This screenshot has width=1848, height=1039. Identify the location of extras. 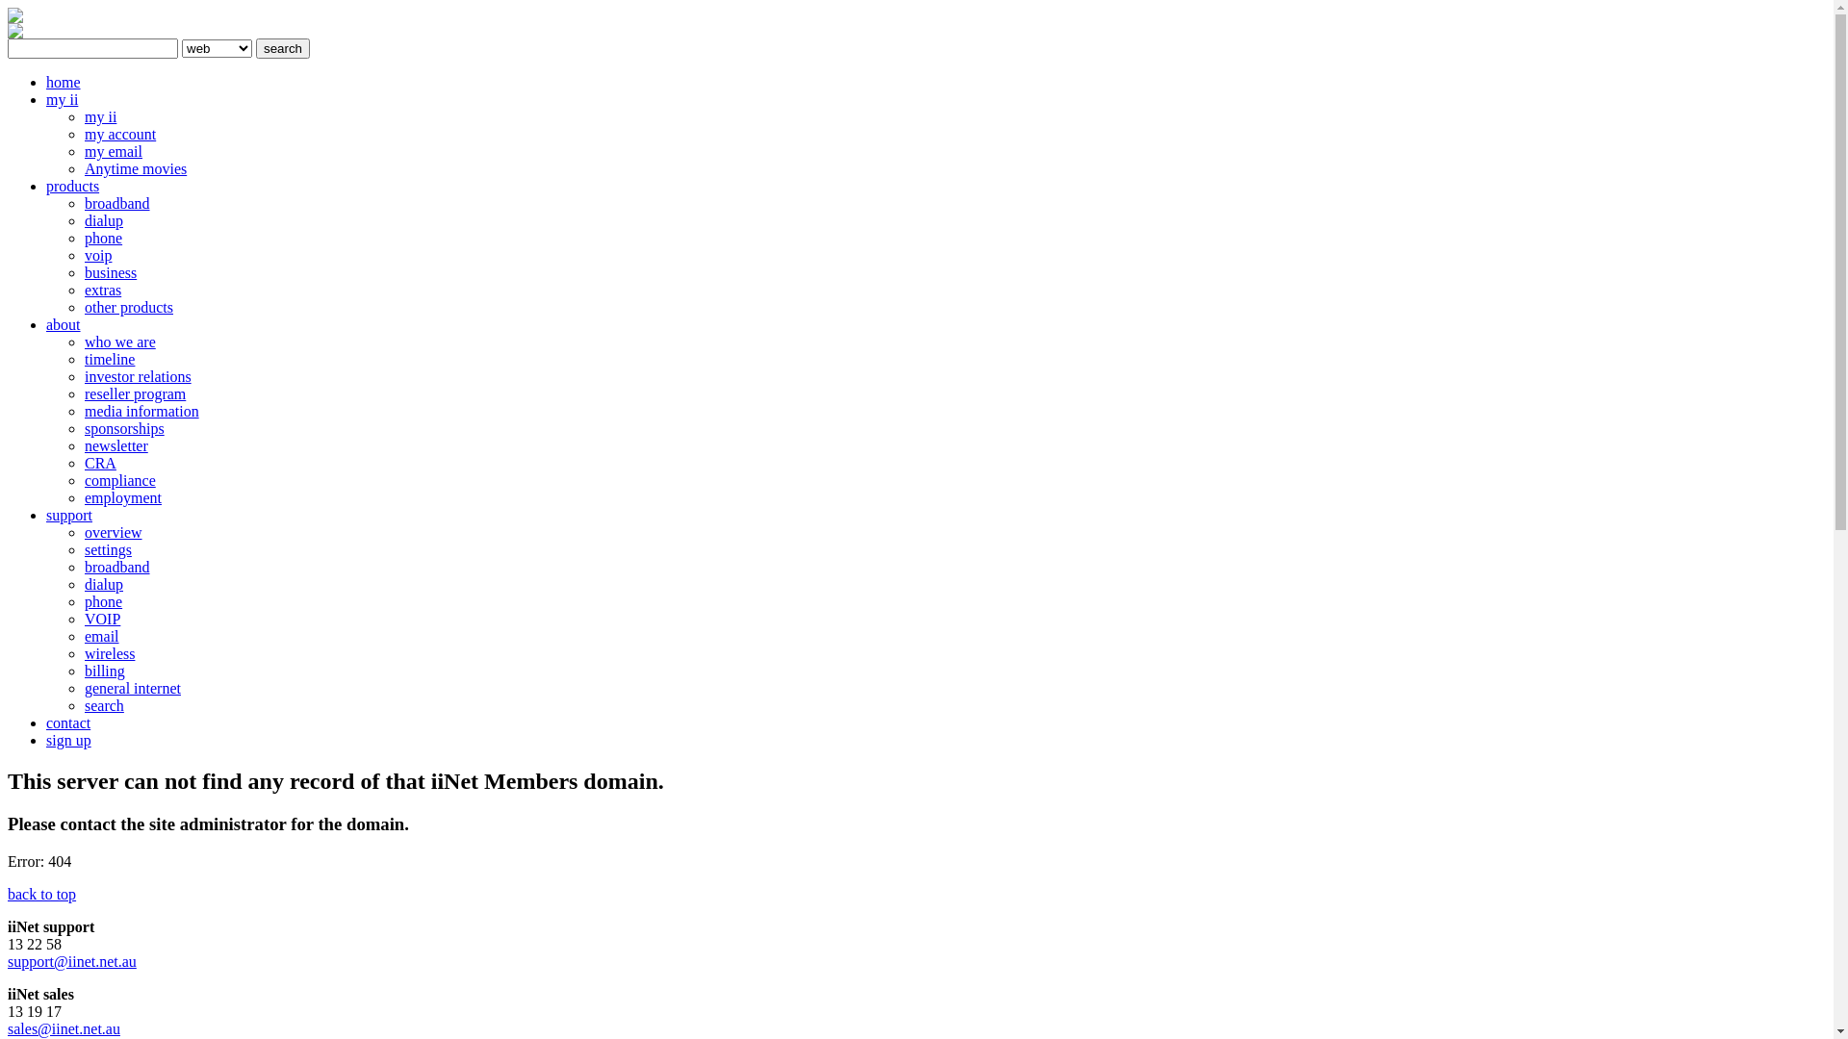
(103, 291).